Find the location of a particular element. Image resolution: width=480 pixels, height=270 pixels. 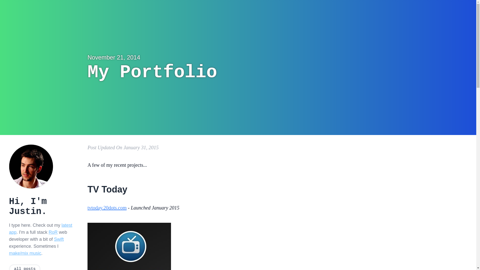

make/mix music is located at coordinates (25, 253).